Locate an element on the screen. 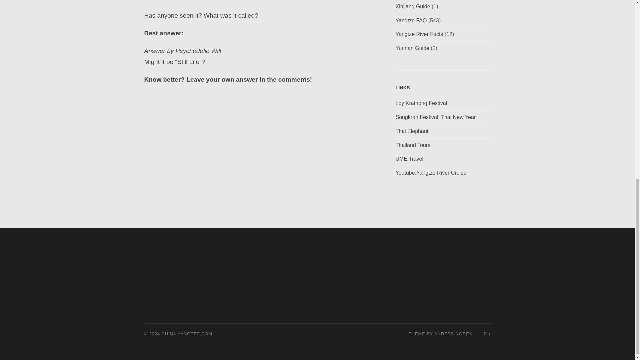  Yangtze FAQ is located at coordinates (411, 20).